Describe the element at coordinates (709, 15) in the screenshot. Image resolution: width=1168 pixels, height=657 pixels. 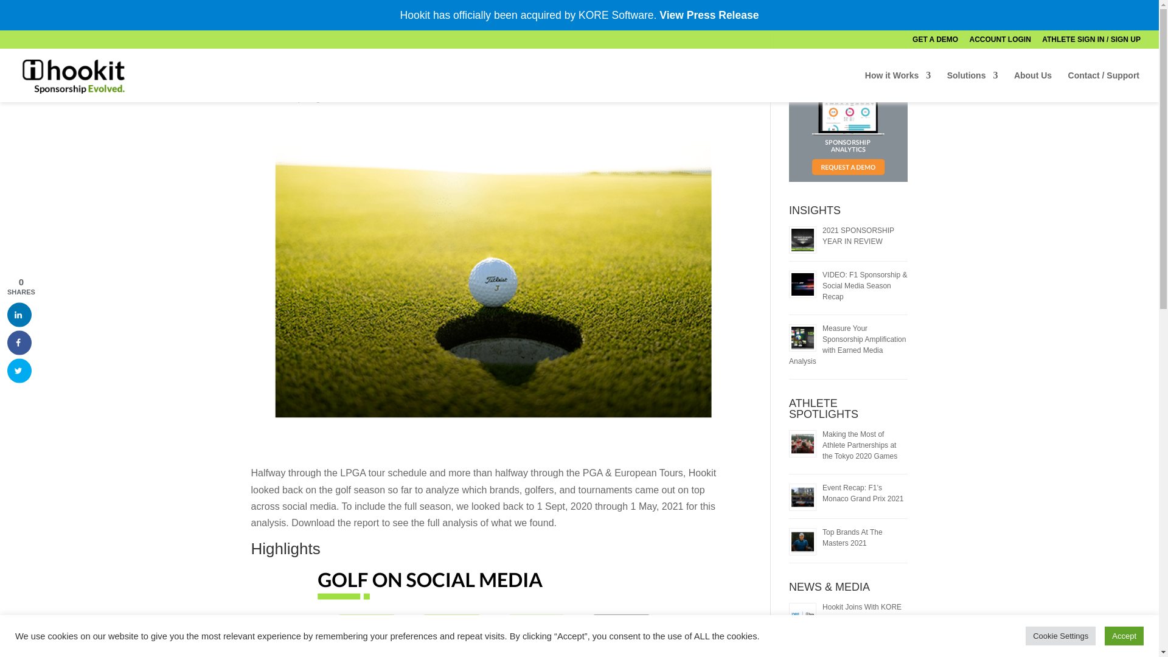
I see `View Press Release` at that location.